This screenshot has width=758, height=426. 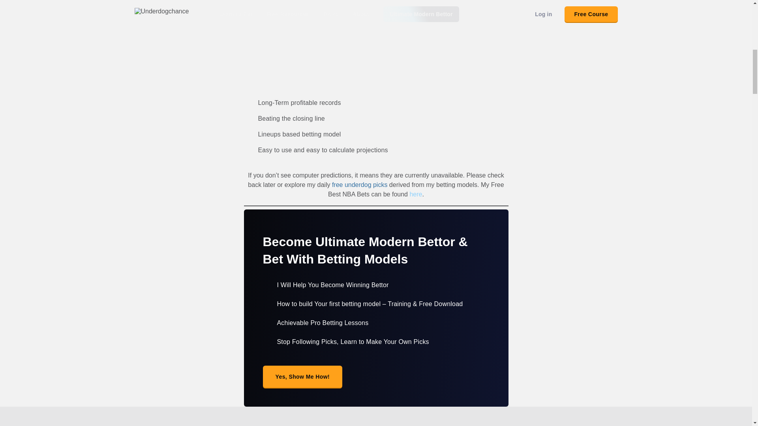 What do you see at coordinates (359, 185) in the screenshot?
I see `free underdog picks` at bounding box center [359, 185].